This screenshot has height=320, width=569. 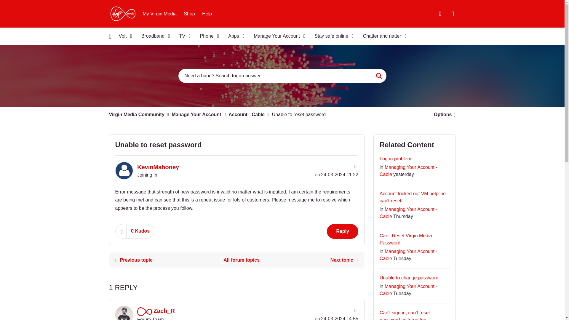 I want to click on Search, so click(x=379, y=76).